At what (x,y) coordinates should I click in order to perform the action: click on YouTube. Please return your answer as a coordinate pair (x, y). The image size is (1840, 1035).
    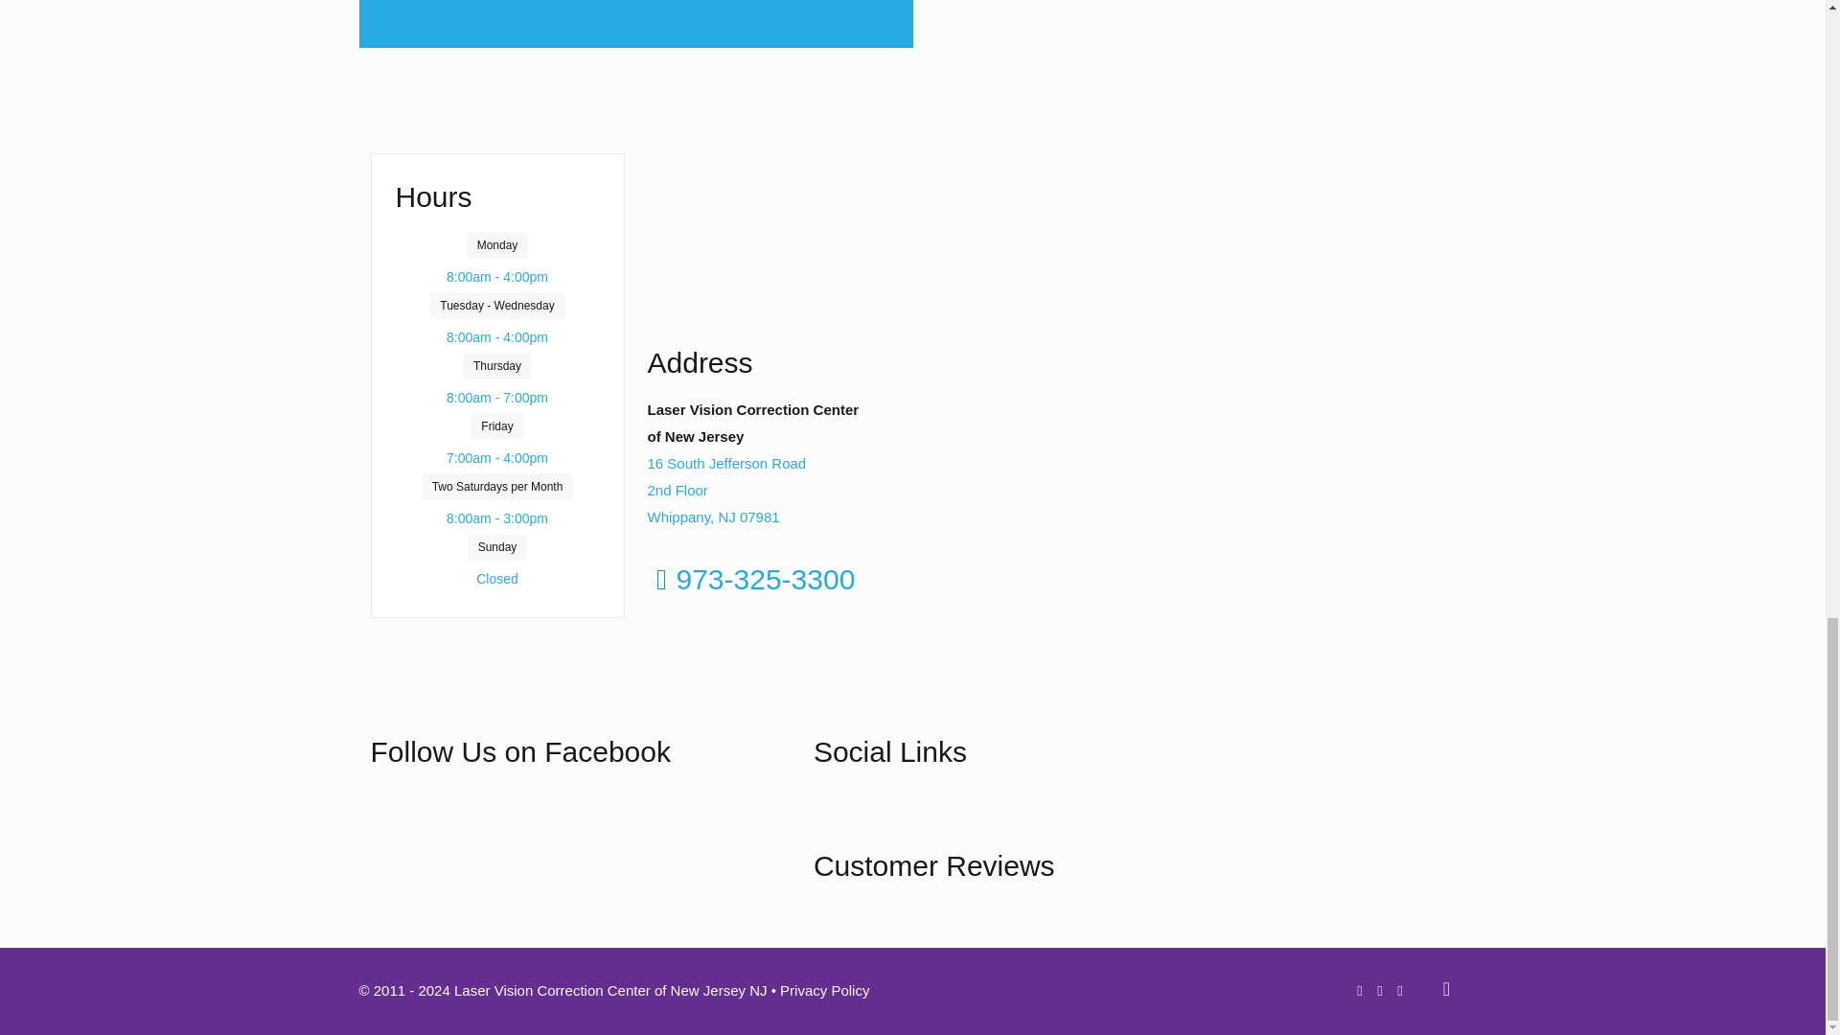
    Looking at the image, I should click on (989, 813).